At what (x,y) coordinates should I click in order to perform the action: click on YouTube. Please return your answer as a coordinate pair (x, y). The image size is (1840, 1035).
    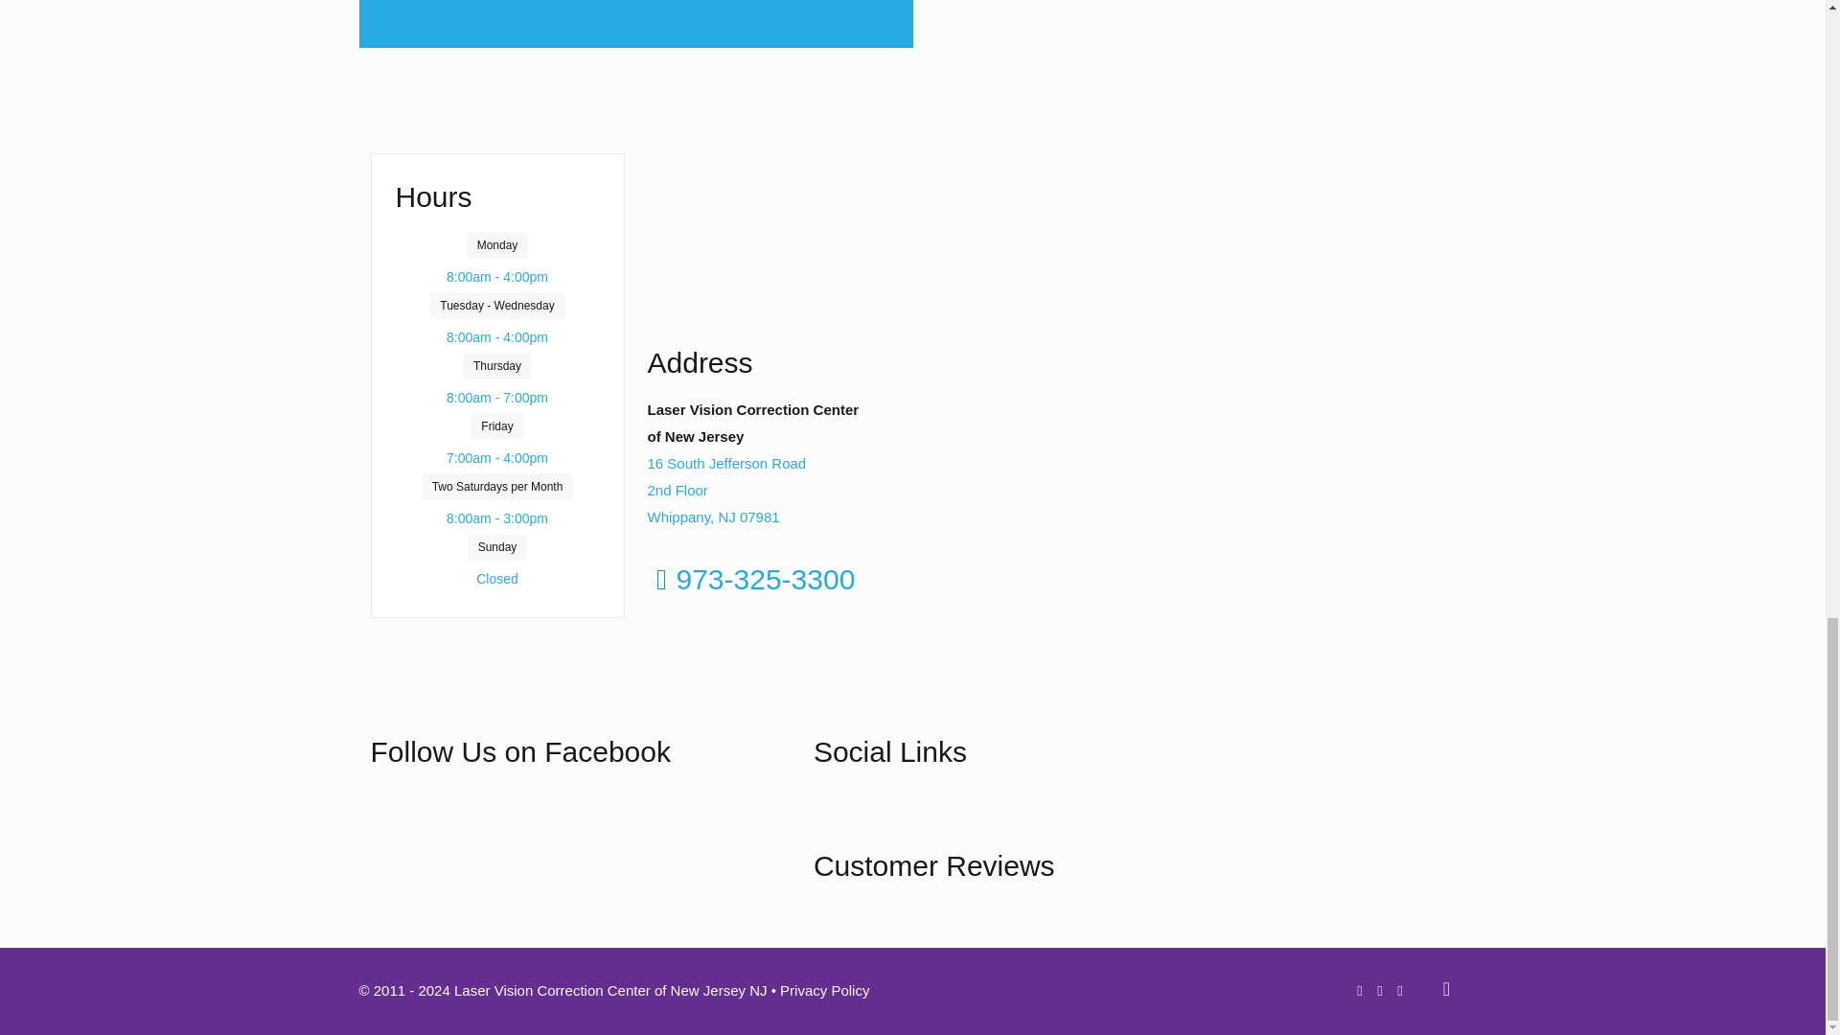
    Looking at the image, I should click on (989, 813).